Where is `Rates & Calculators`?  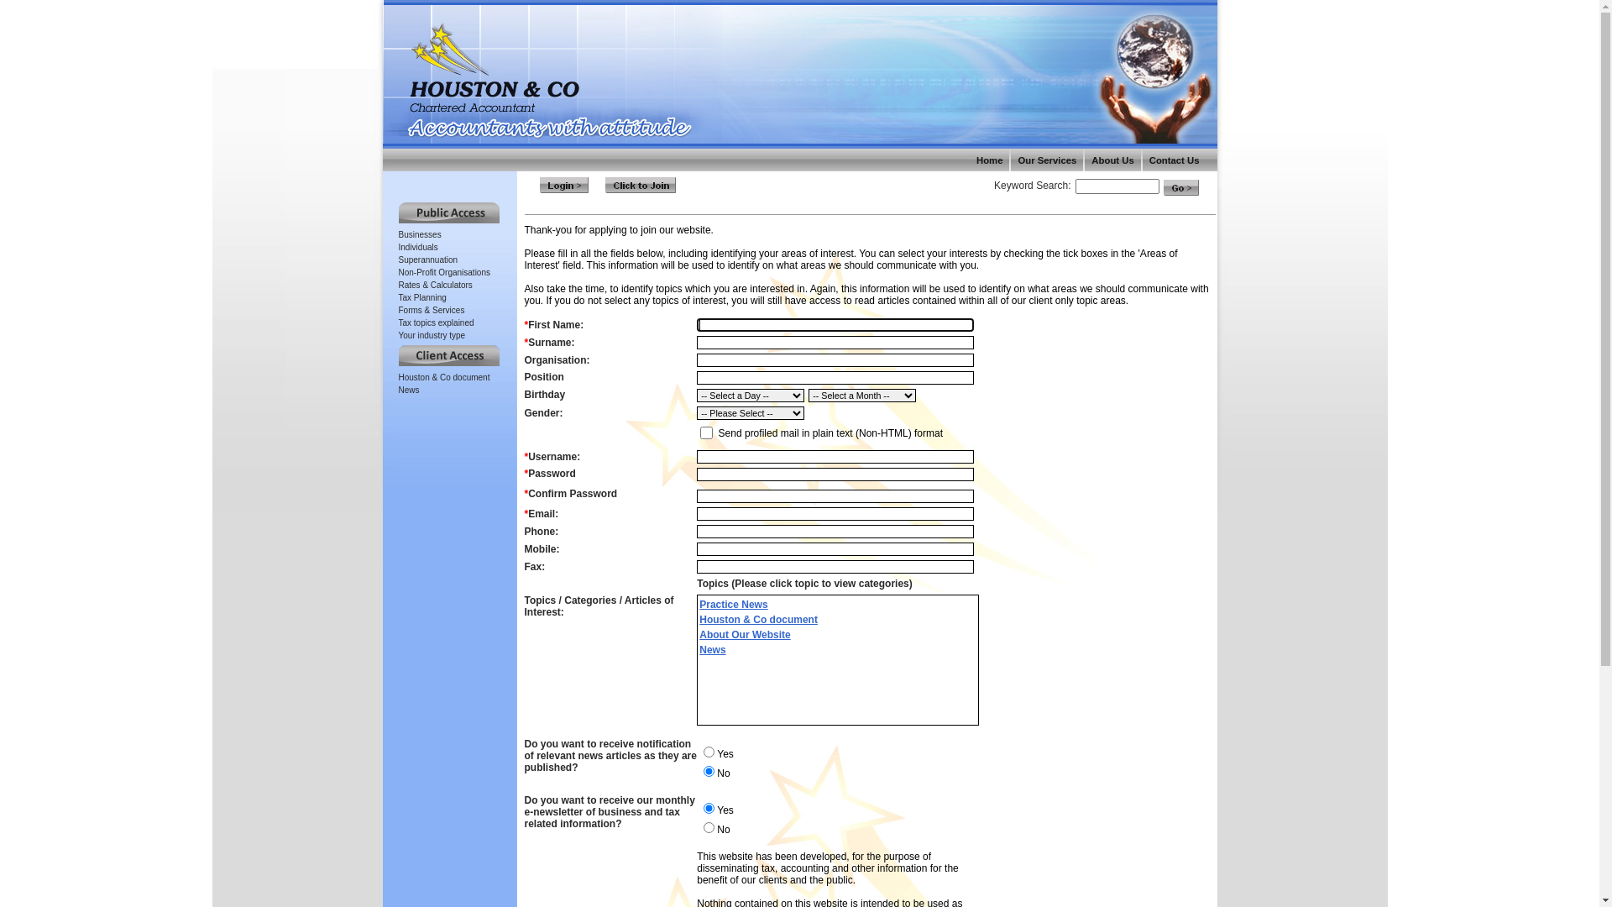
Rates & Calculators is located at coordinates (435, 286).